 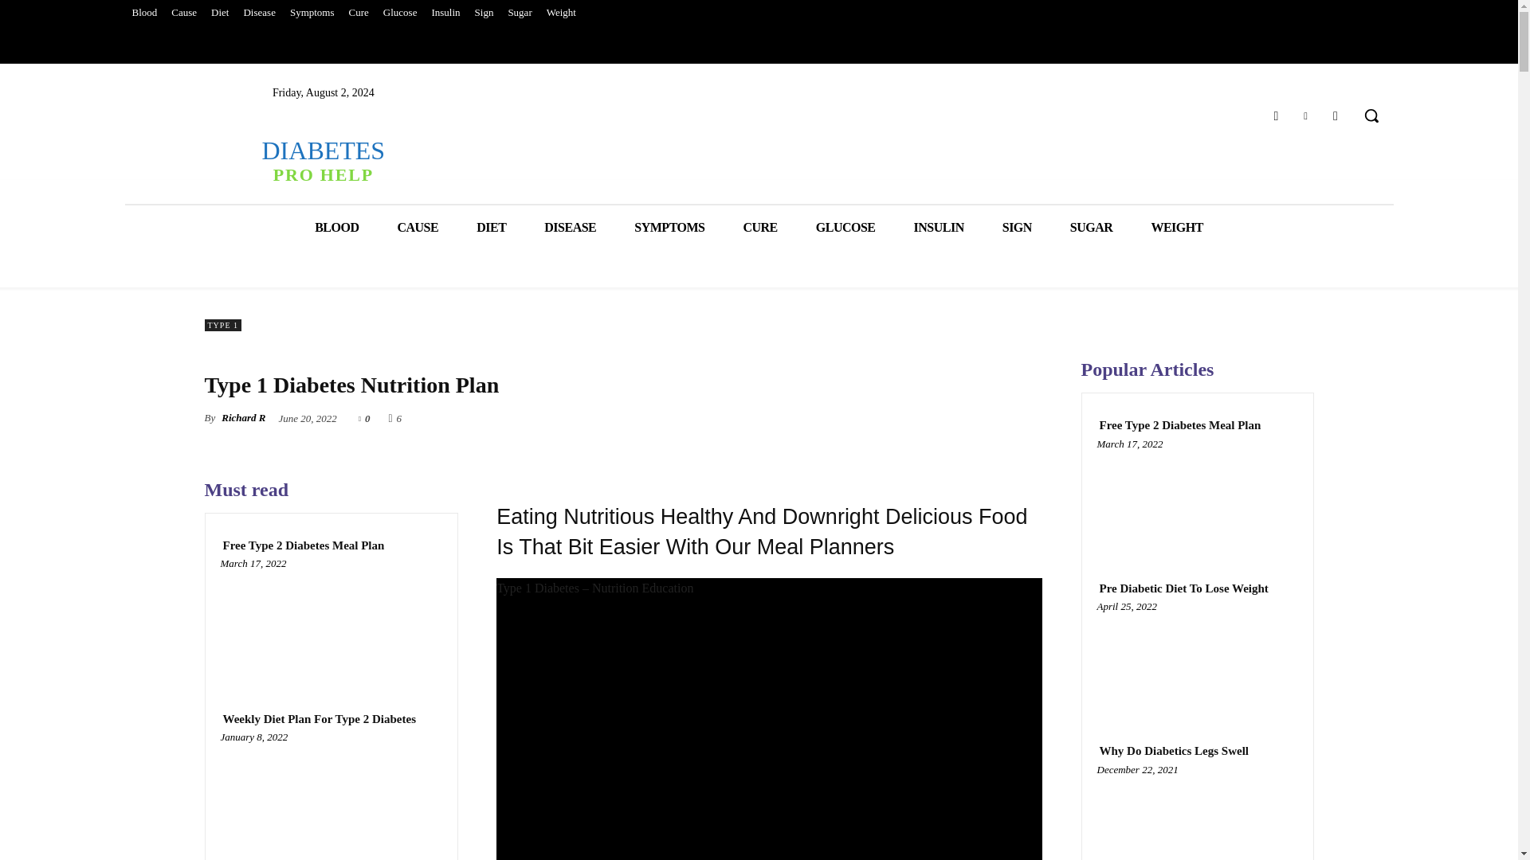 I want to click on Sugar, so click(x=519, y=13).